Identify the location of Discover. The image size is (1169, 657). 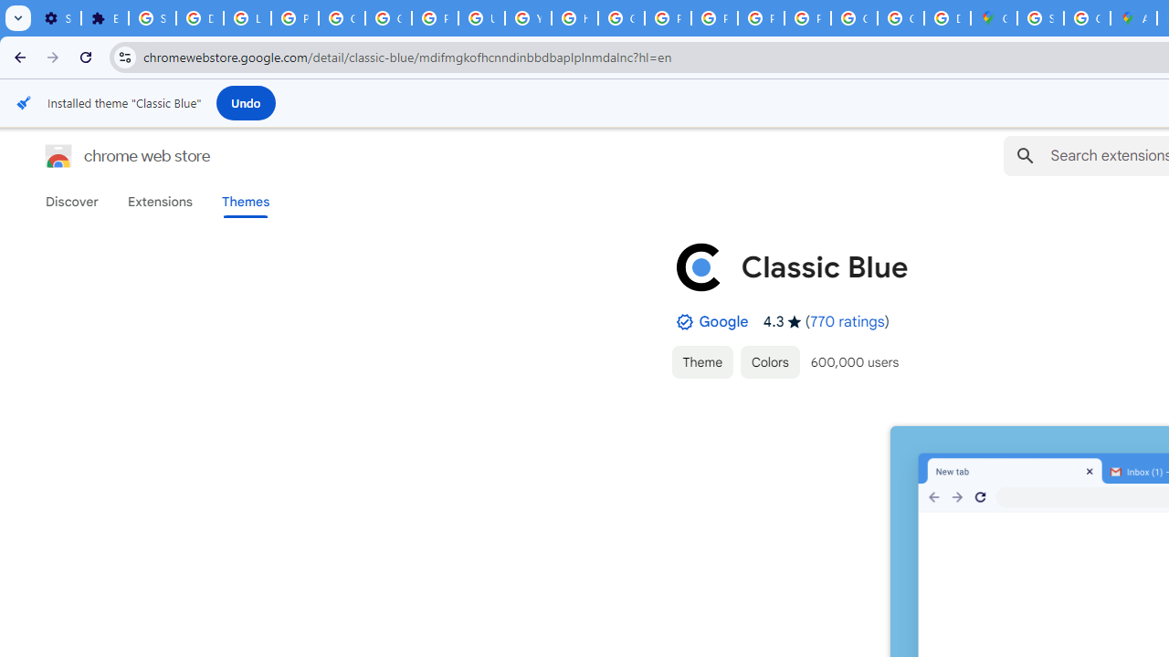
(72, 202).